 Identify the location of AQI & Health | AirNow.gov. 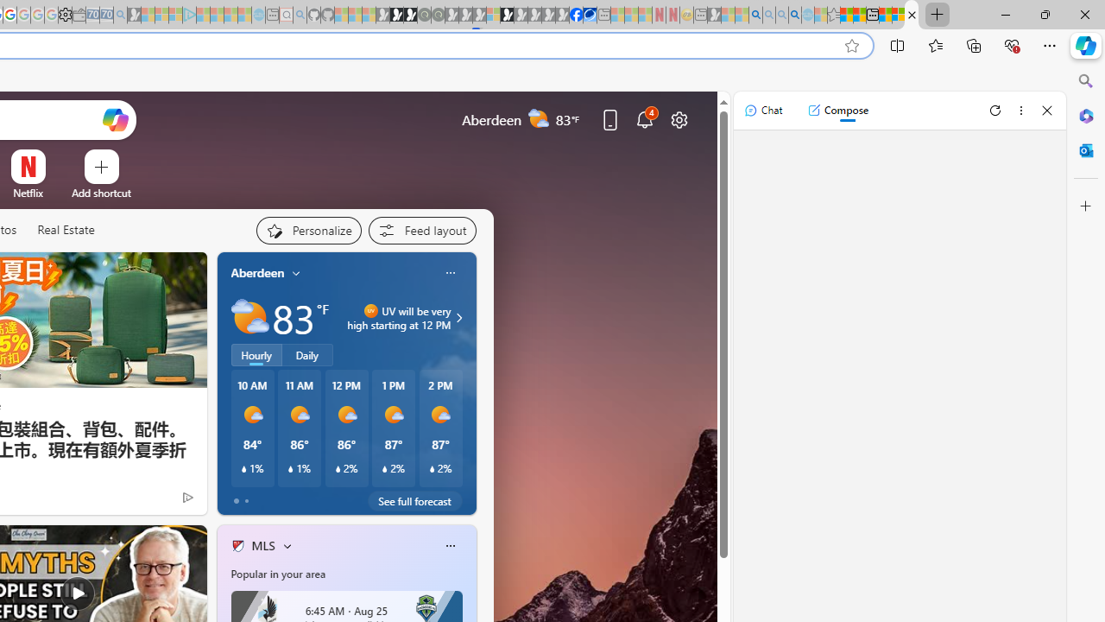
(590, 16).